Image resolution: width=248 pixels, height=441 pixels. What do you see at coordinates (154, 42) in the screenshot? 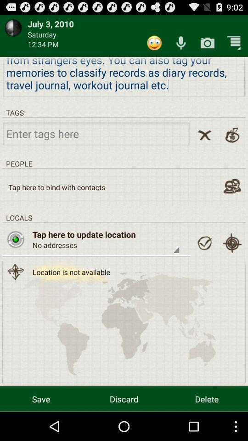
I see `press the app next to saturday` at bounding box center [154, 42].